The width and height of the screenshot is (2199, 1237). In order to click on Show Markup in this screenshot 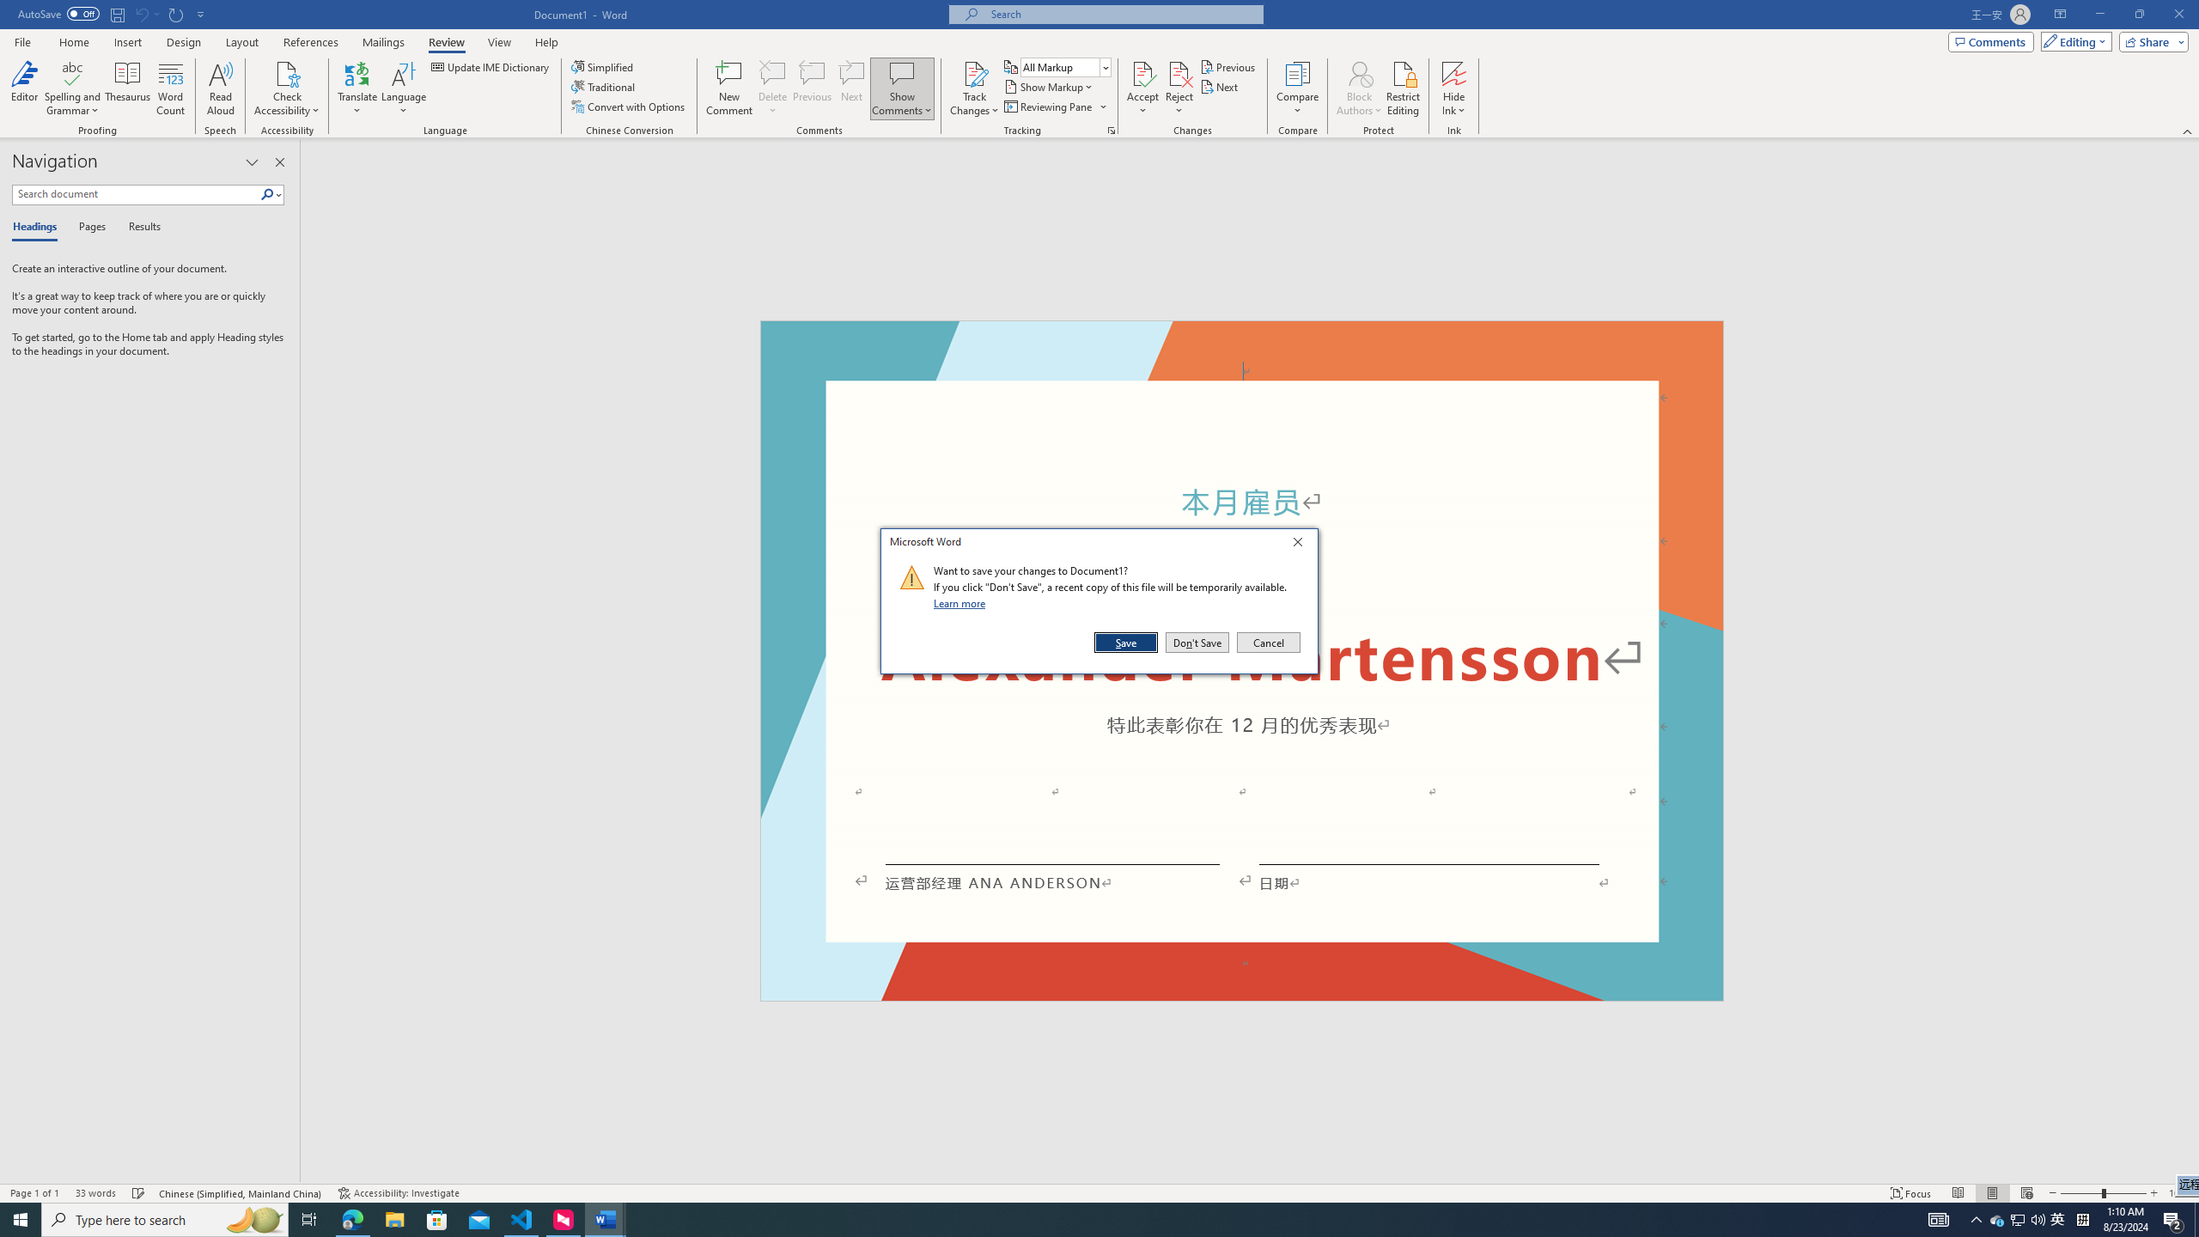, I will do `click(1050, 86)`.